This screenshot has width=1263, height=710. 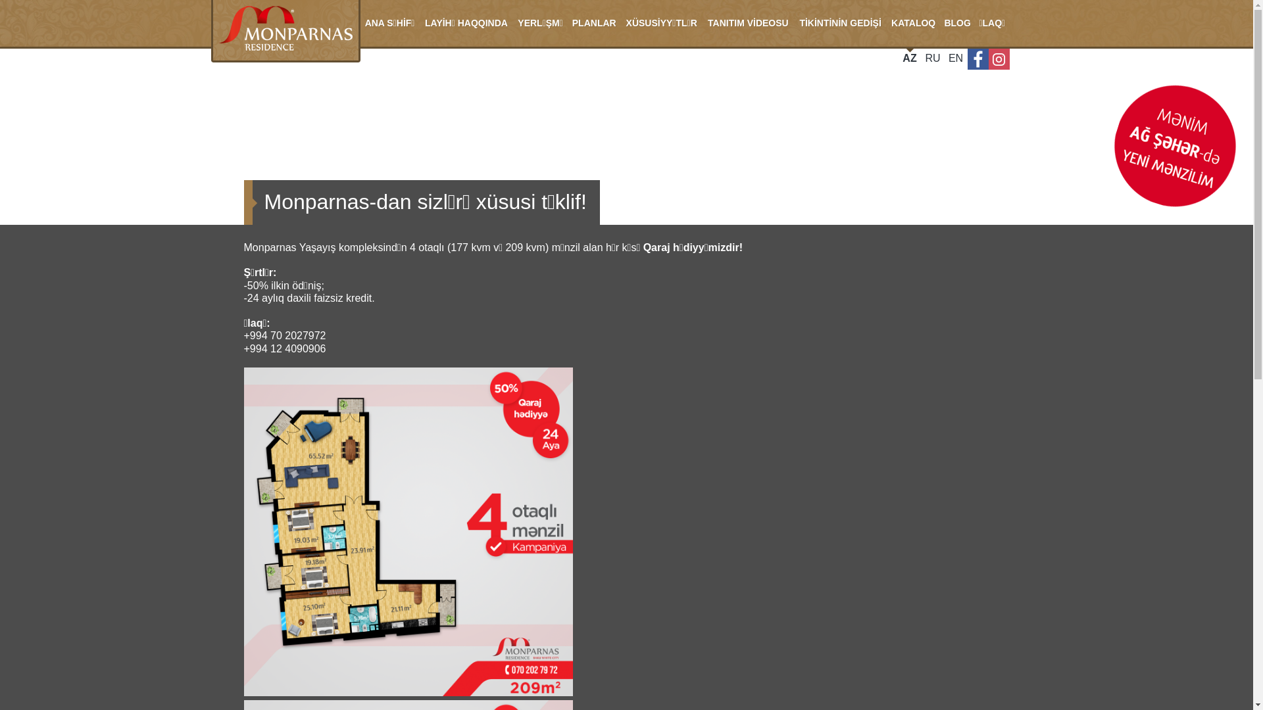 I want to click on AZ, so click(x=910, y=59).